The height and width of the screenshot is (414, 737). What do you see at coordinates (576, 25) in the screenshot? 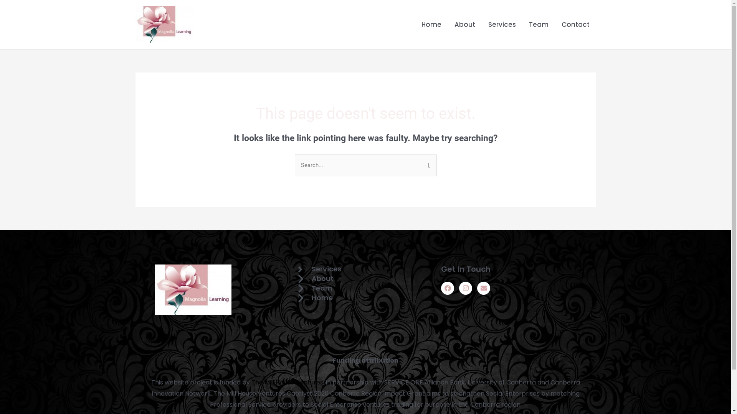
I see `Contact` at bounding box center [576, 25].